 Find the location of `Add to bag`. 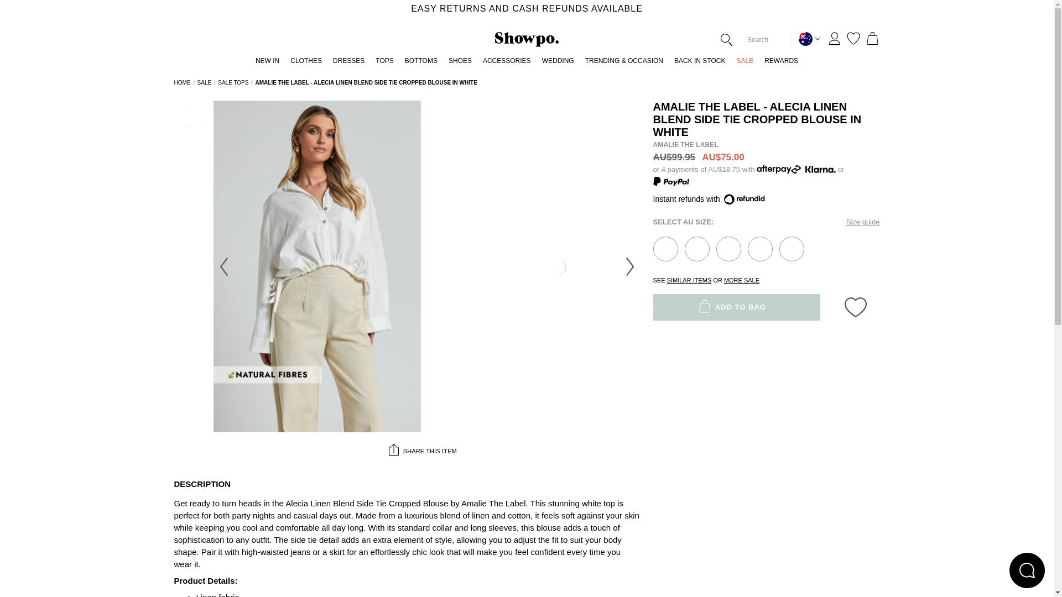

Add to bag is located at coordinates (697, 249).